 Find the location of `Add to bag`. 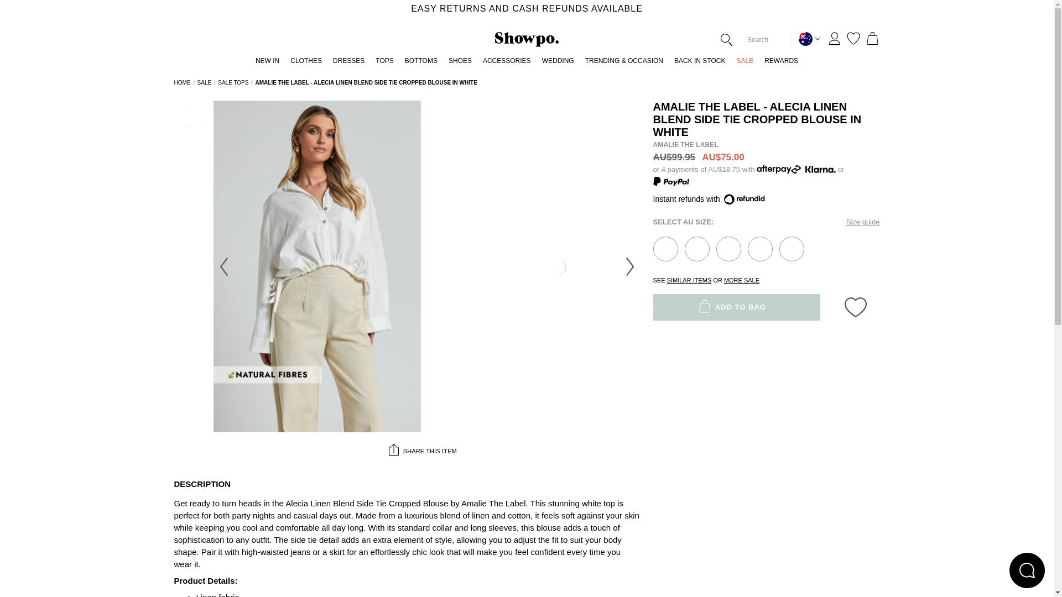

Add to bag is located at coordinates (697, 249).